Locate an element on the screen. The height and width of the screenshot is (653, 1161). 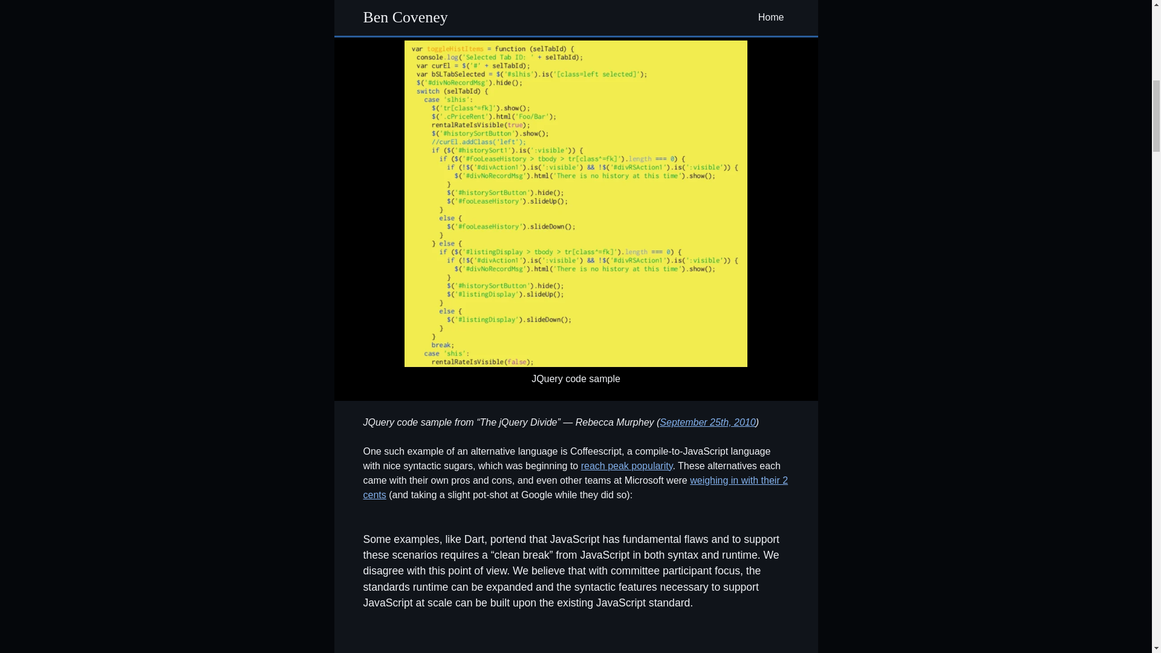
weighing in with their 2 cents is located at coordinates (575, 487).